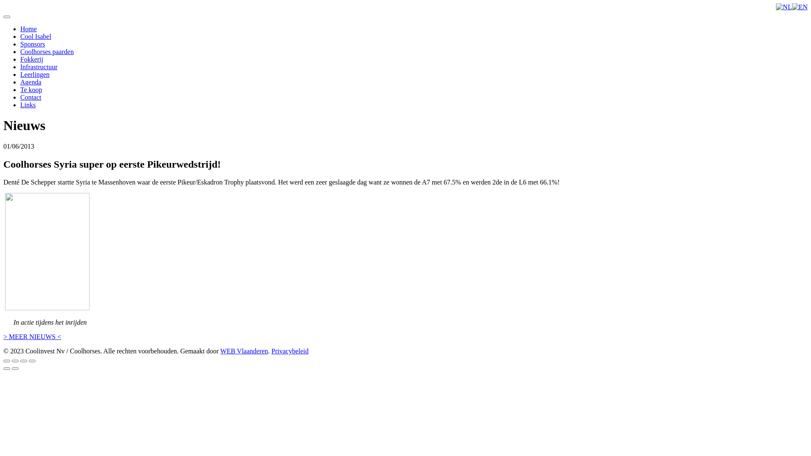  What do you see at coordinates (15, 369) in the screenshot?
I see `Next (arrow right)` at bounding box center [15, 369].